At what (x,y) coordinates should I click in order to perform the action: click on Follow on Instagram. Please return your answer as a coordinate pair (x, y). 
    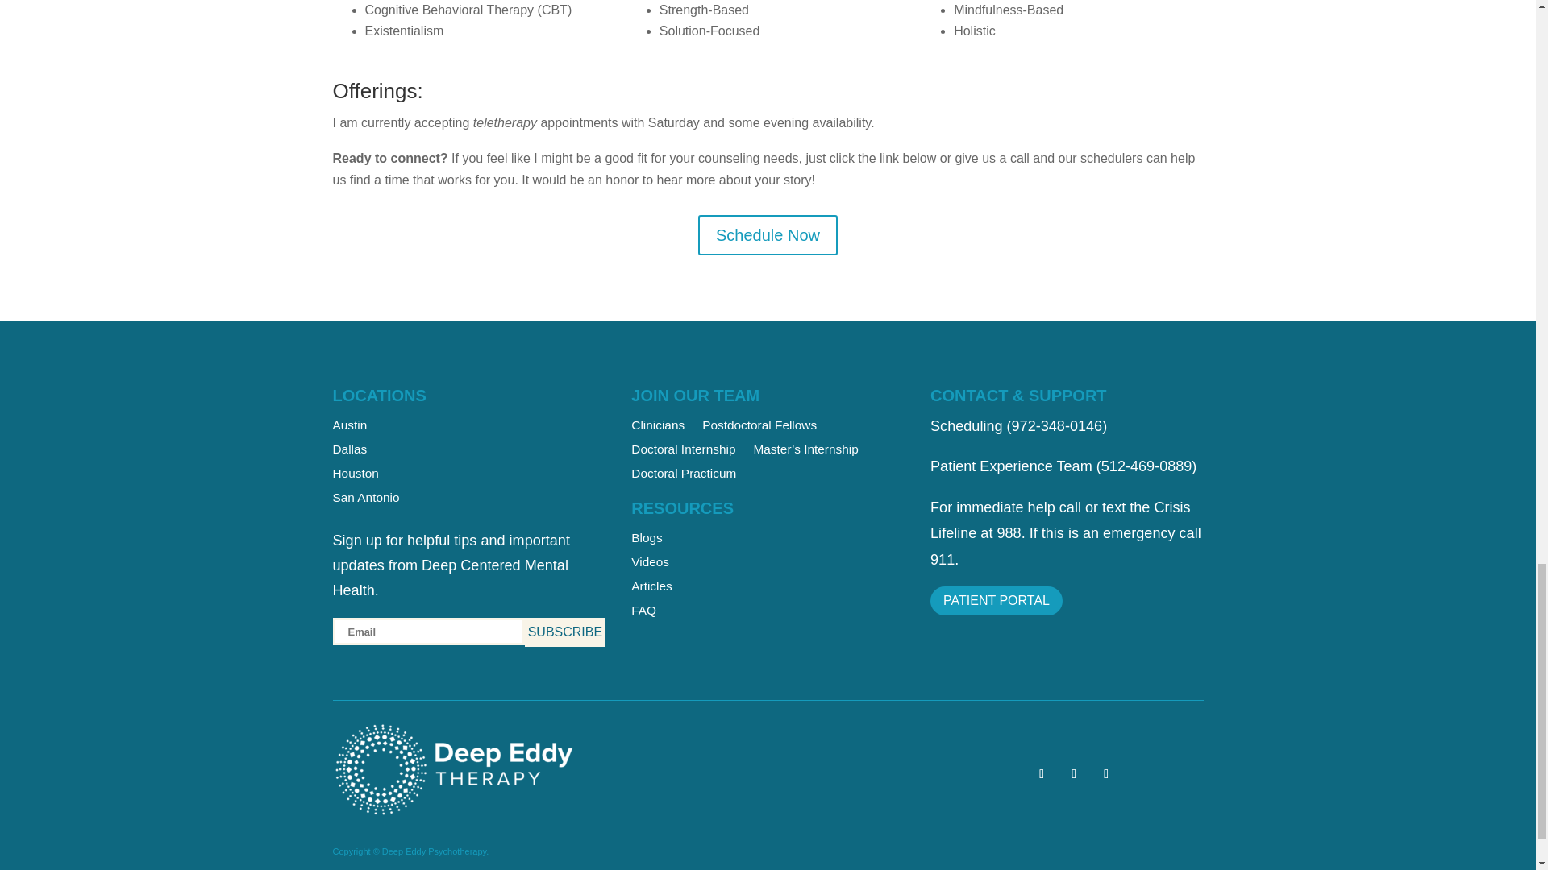
    Looking at the image, I should click on (1106, 774).